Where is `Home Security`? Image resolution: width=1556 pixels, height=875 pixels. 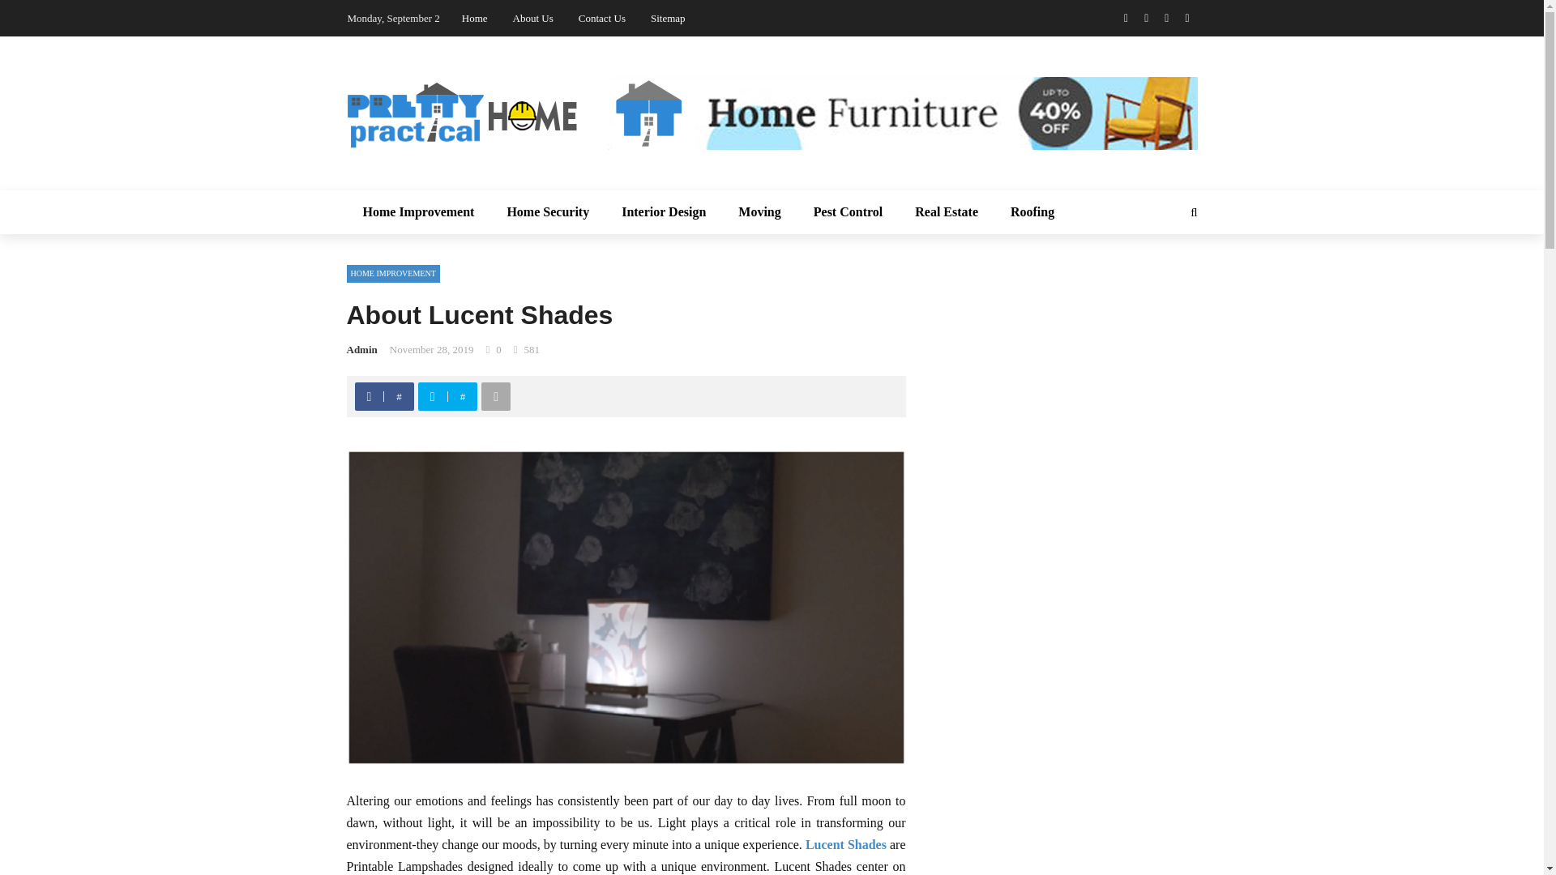 Home Security is located at coordinates (547, 212).